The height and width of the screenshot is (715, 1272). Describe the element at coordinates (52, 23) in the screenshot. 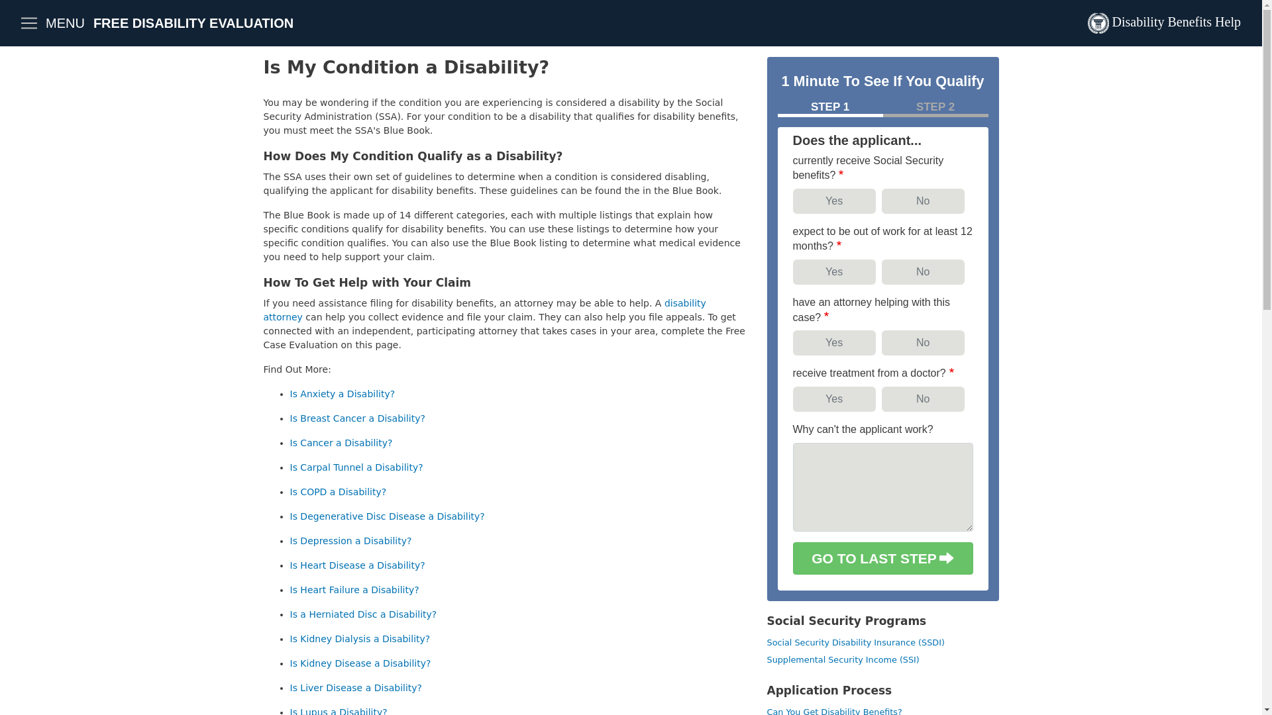

I see `MENU` at that location.